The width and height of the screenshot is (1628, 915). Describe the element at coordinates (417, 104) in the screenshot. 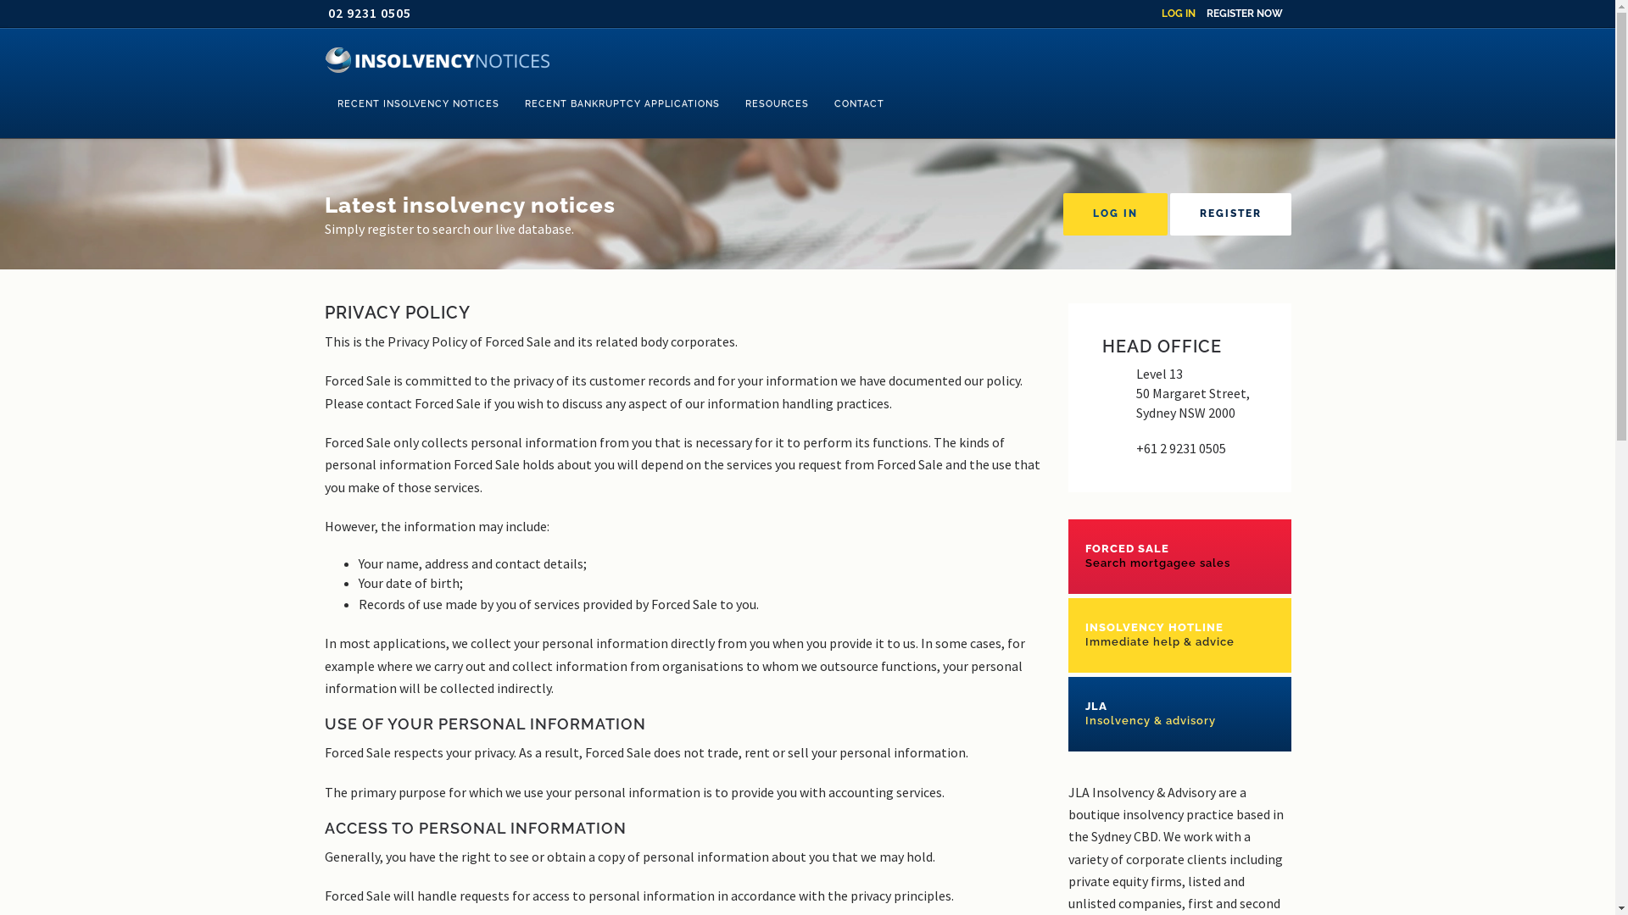

I see `RECENT INSOLVENCY NOTICES` at that location.